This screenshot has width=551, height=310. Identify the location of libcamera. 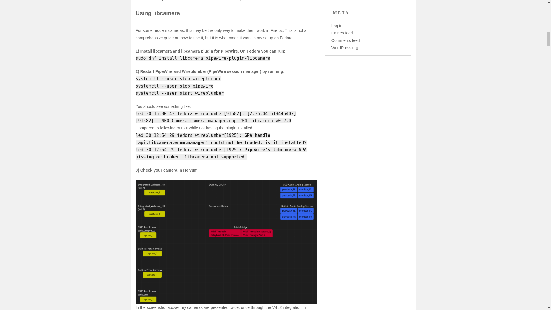
(166, 13).